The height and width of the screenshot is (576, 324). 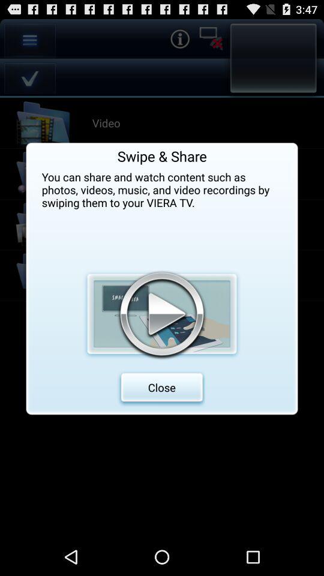 I want to click on select the option icon which is at the left side corner, so click(x=30, y=40).